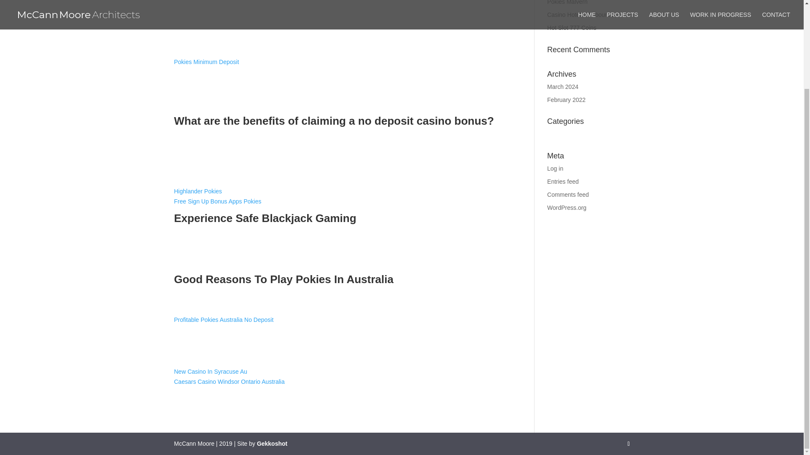 The height and width of the screenshot is (455, 810). Describe the element at coordinates (566, 99) in the screenshot. I see `February 2022` at that location.